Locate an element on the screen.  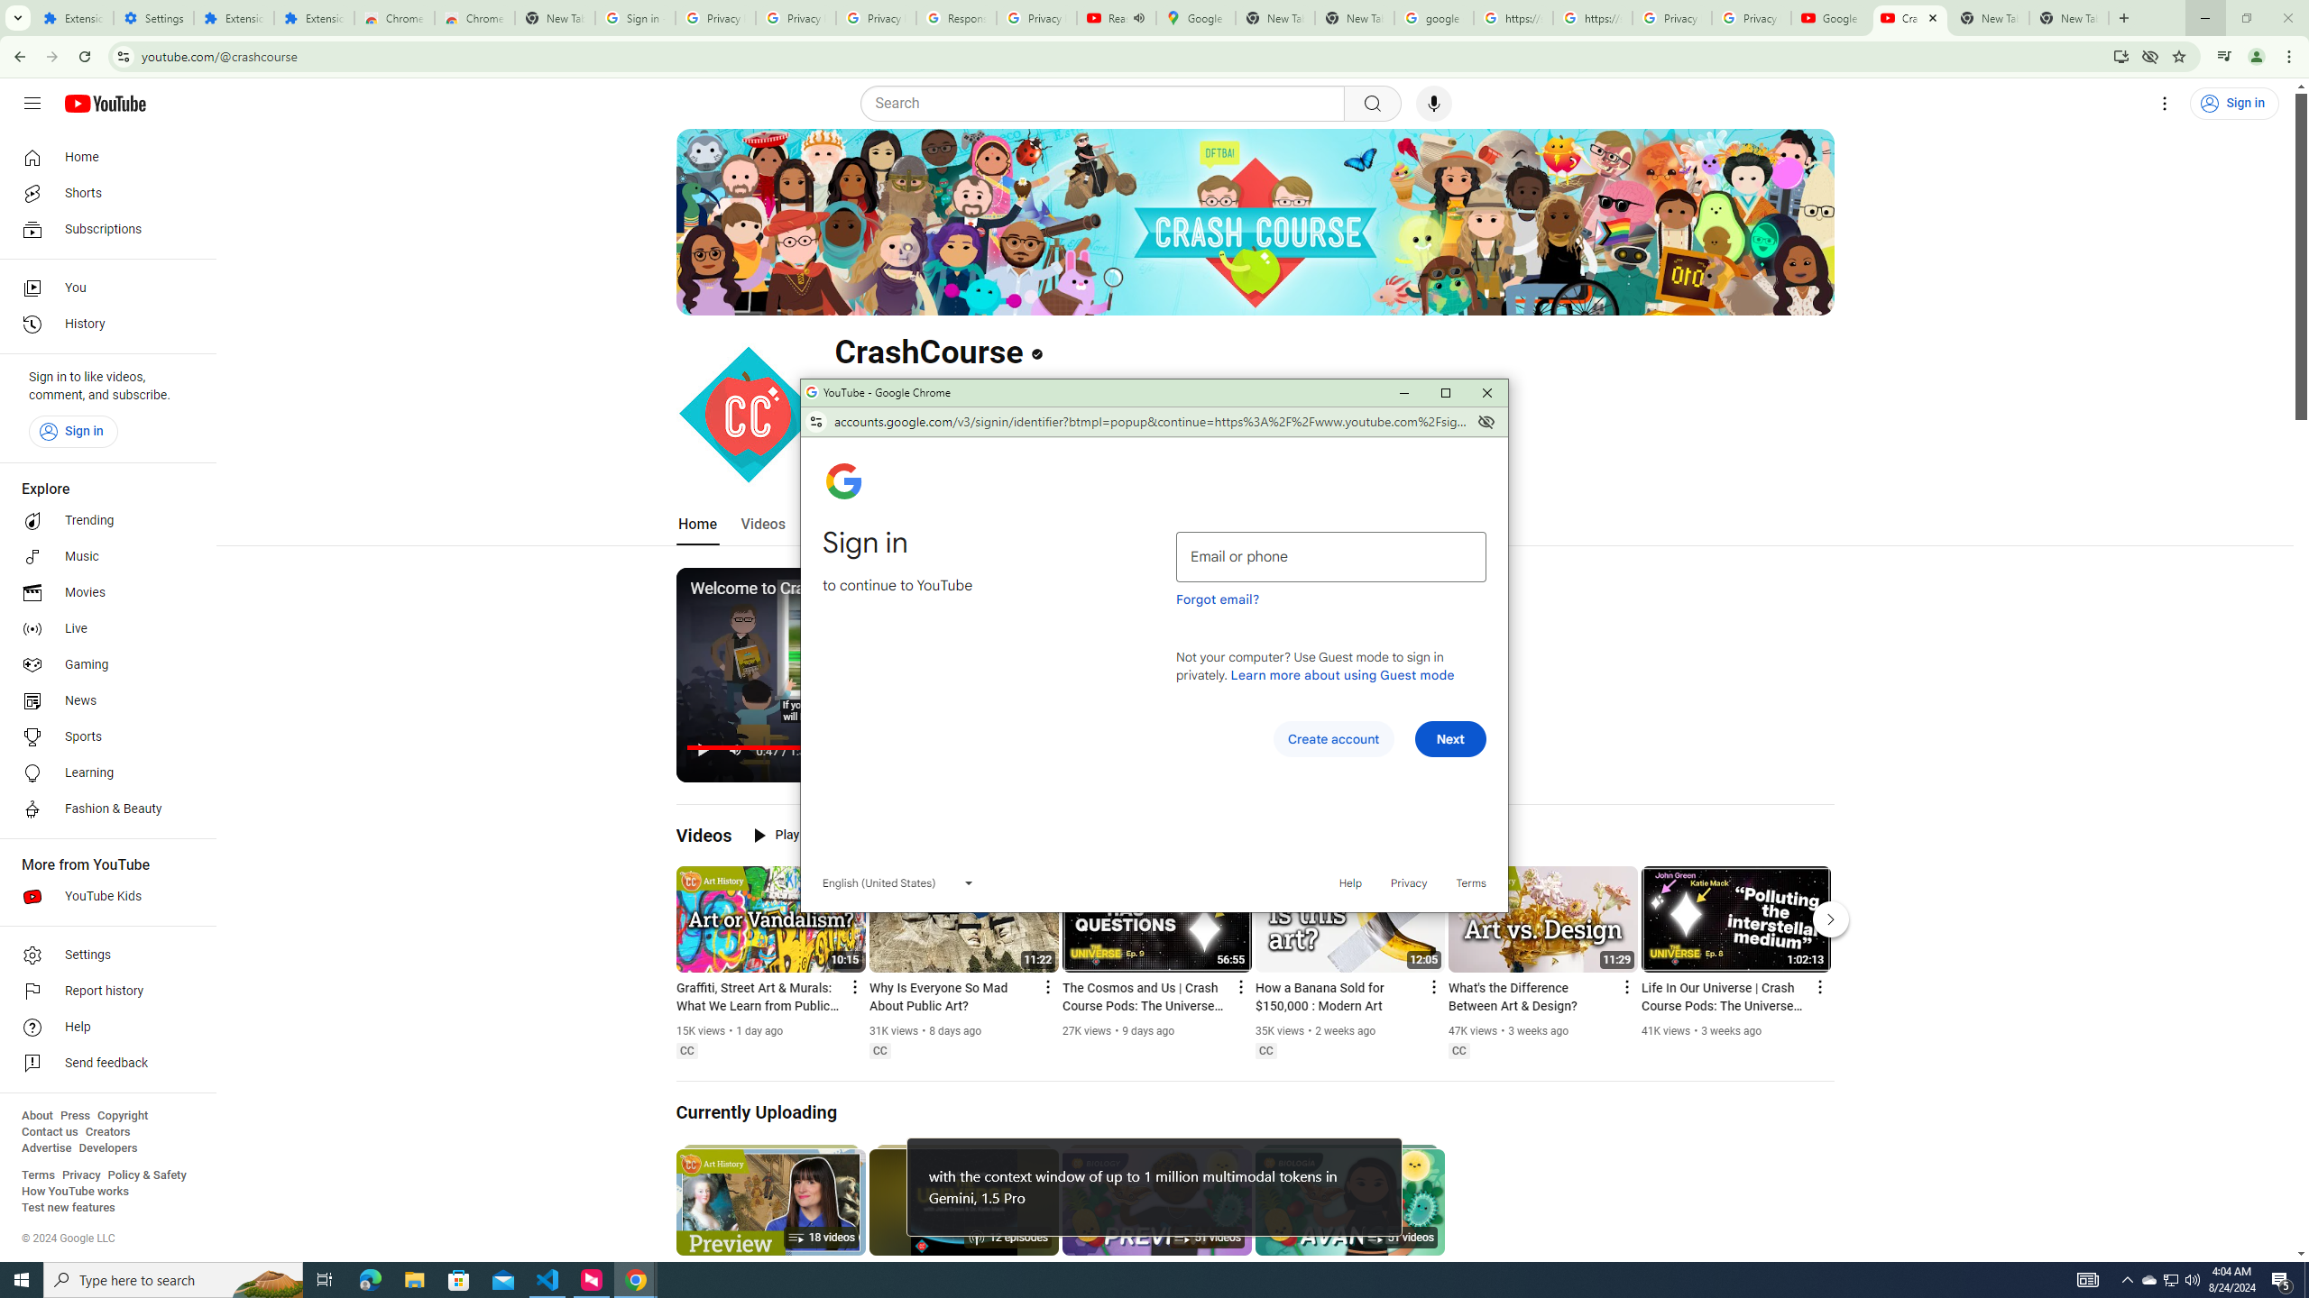
Music is located at coordinates (103, 556).